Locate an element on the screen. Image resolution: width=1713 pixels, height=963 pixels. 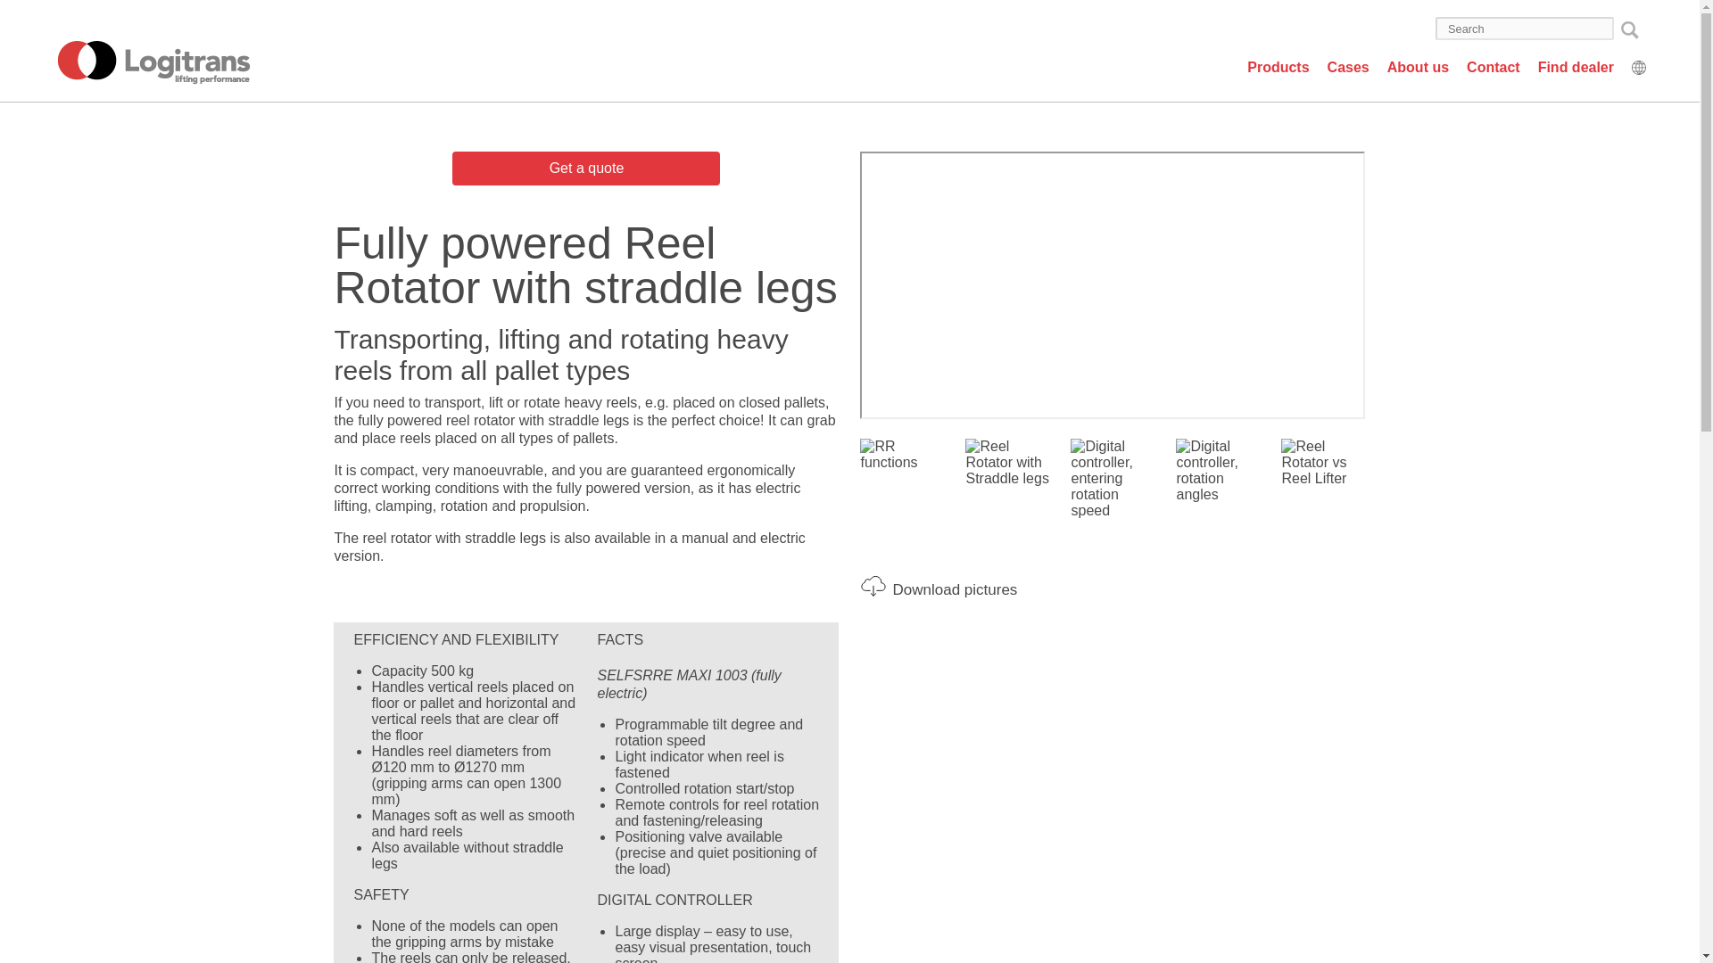
Contact is located at coordinates (1485, 66).